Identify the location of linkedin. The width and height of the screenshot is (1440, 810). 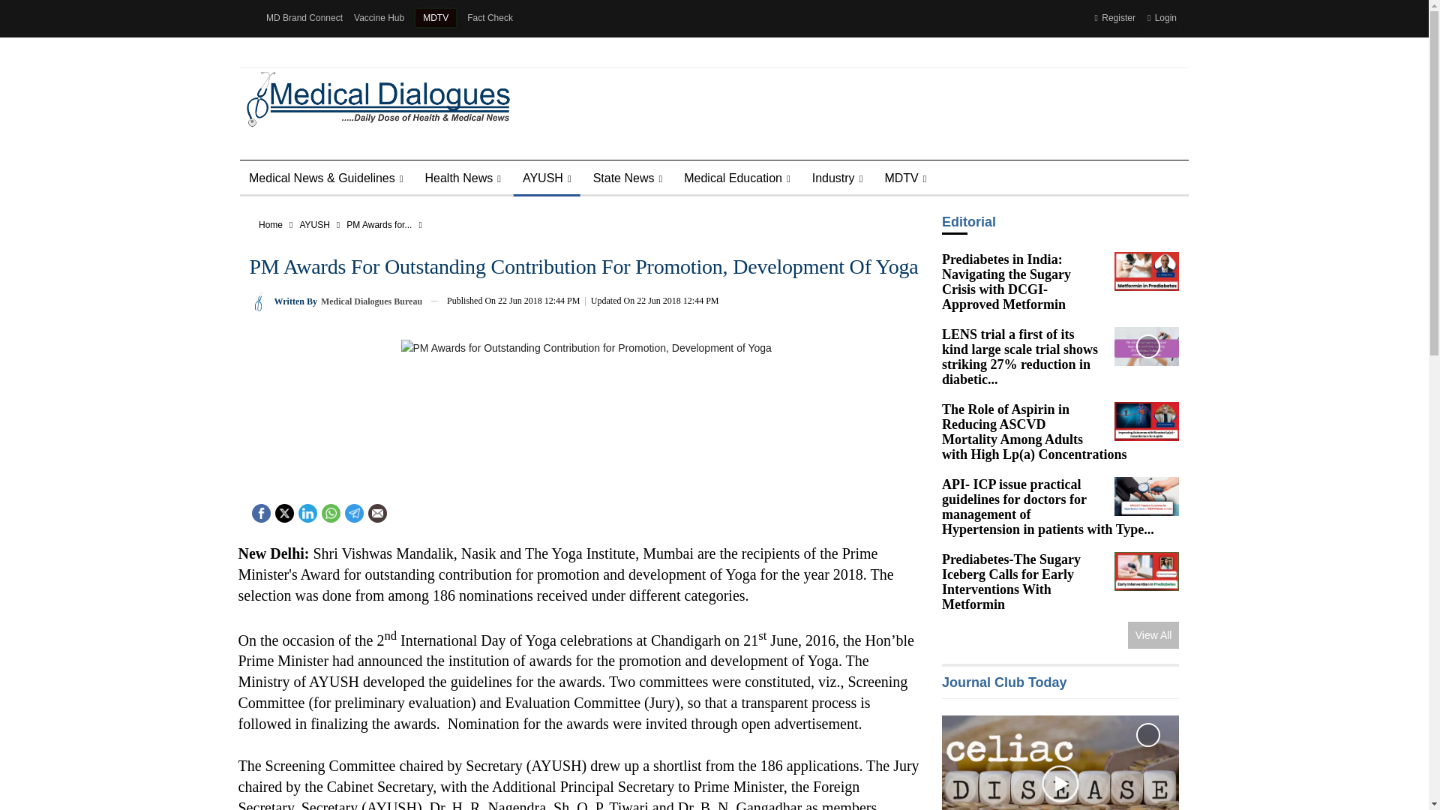
(306, 513).